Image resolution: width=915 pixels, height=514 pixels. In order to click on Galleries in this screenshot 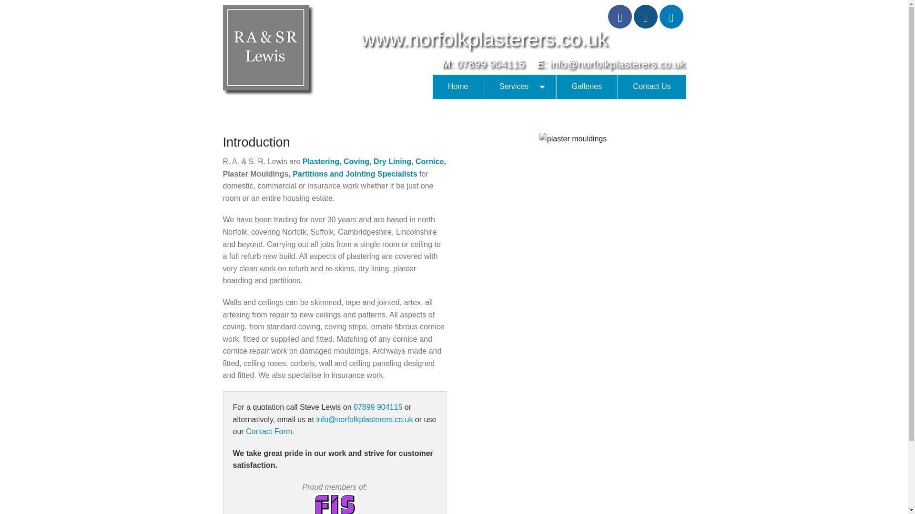, I will do `click(586, 87)`.